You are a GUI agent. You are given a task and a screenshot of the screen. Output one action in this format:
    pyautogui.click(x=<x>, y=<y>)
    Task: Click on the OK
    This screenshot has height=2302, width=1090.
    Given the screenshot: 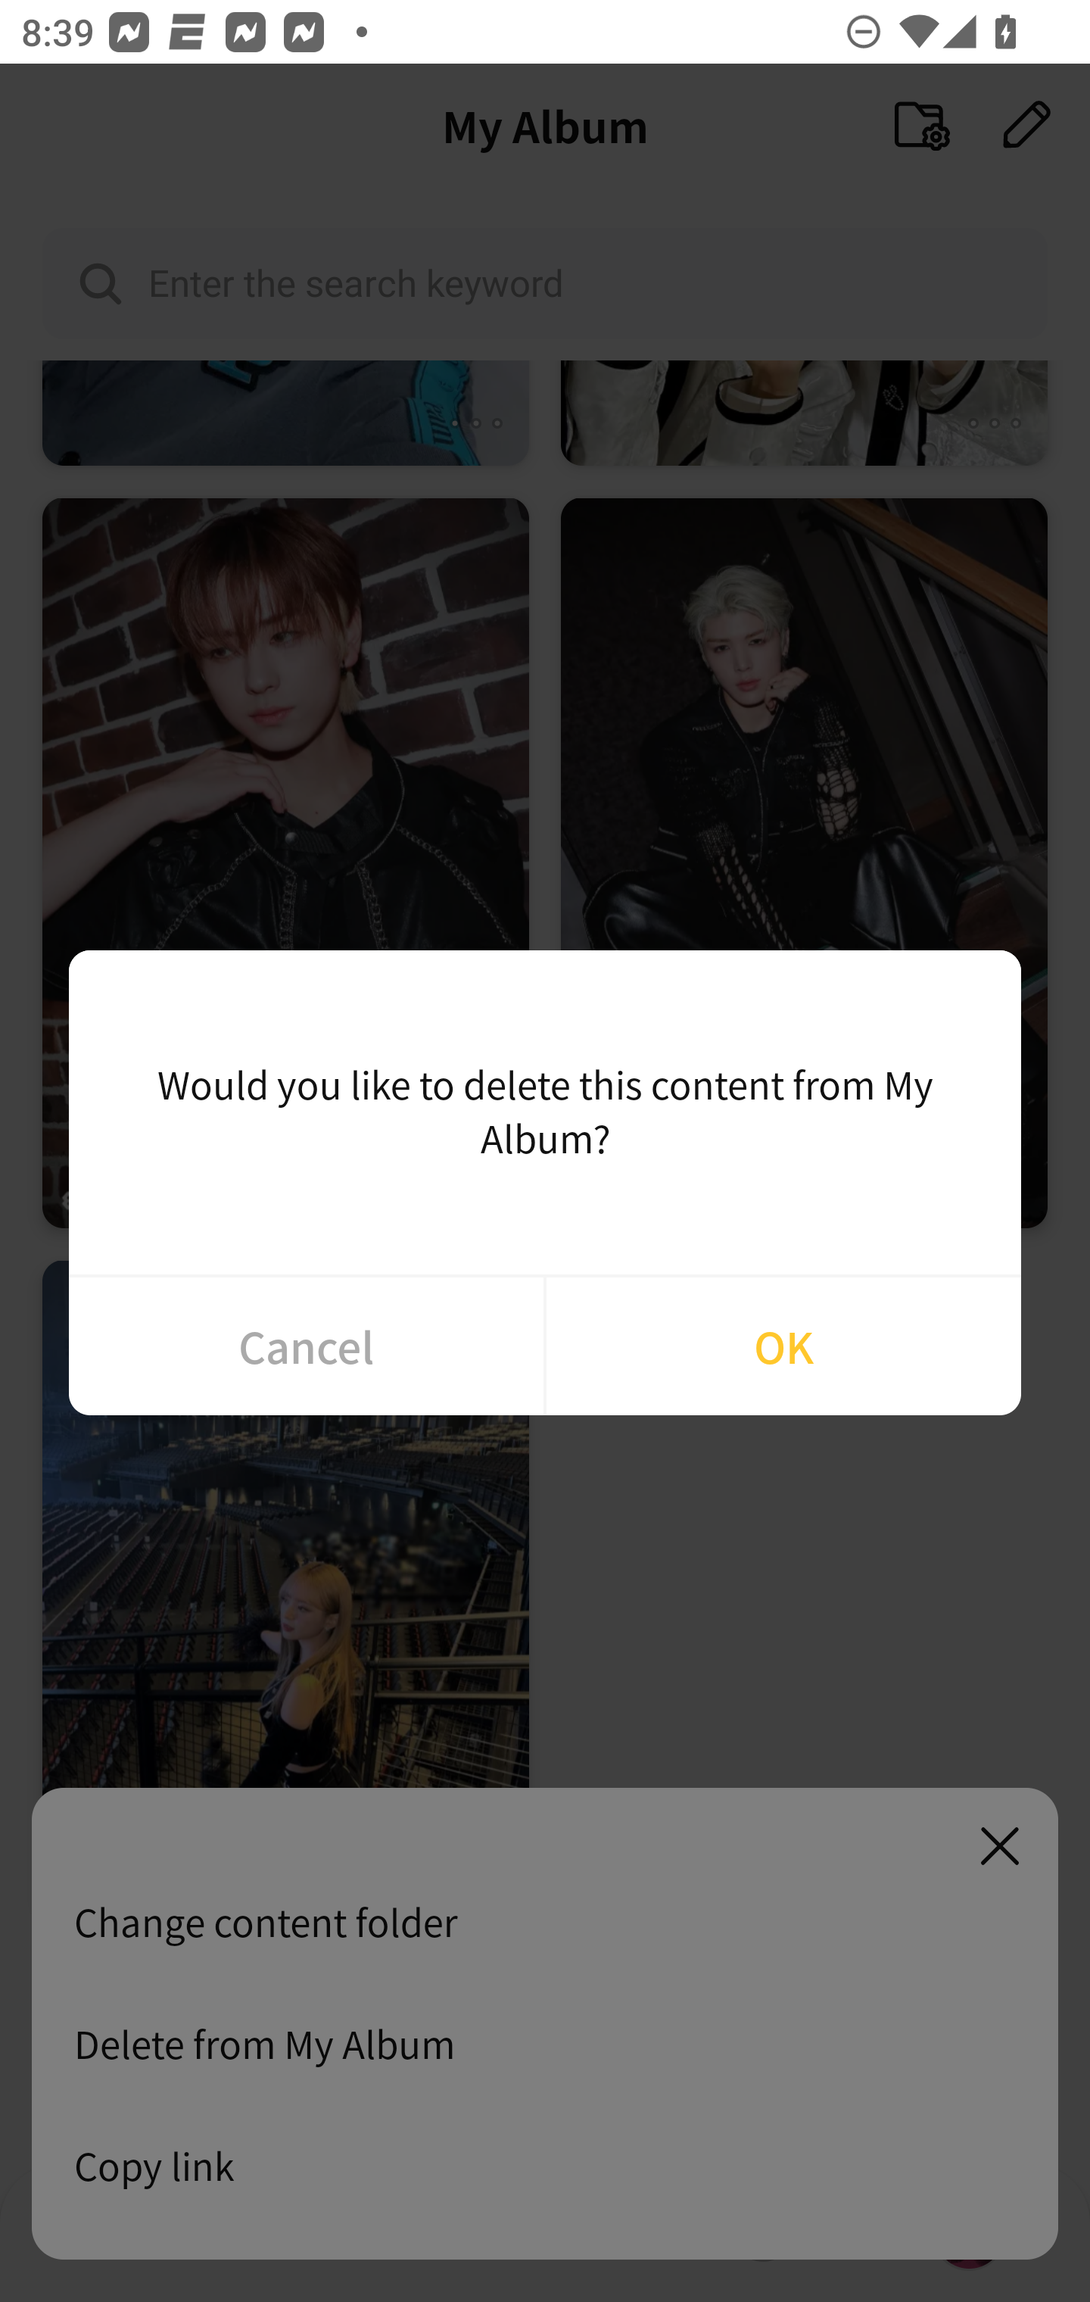 What is the action you would take?
    pyautogui.click(x=783, y=1346)
    